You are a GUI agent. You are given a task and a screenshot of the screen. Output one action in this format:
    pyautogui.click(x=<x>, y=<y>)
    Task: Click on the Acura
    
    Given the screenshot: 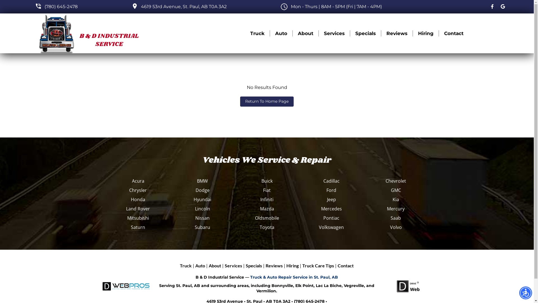 What is the action you would take?
    pyautogui.click(x=138, y=181)
    